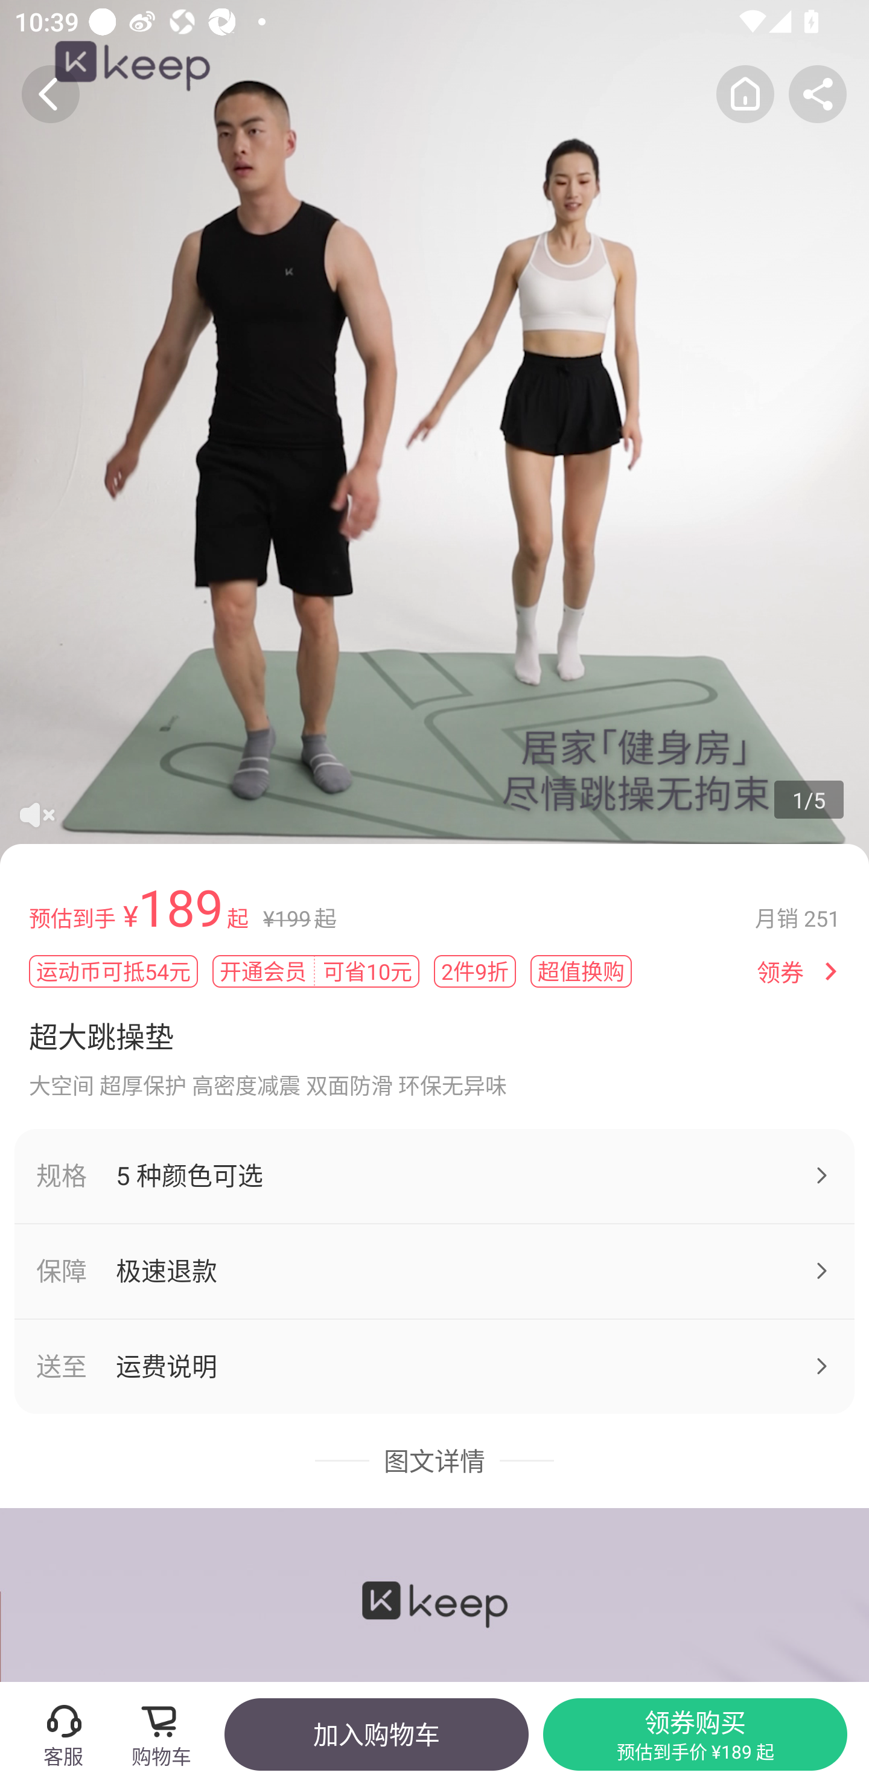  What do you see at coordinates (695, 1734) in the screenshot?
I see `领券购买 预估到手价 ¥189 起` at bounding box center [695, 1734].